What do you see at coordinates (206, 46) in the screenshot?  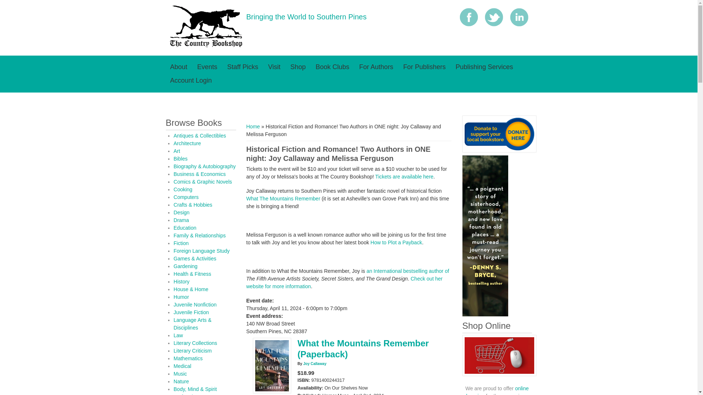 I see `Home` at bounding box center [206, 46].